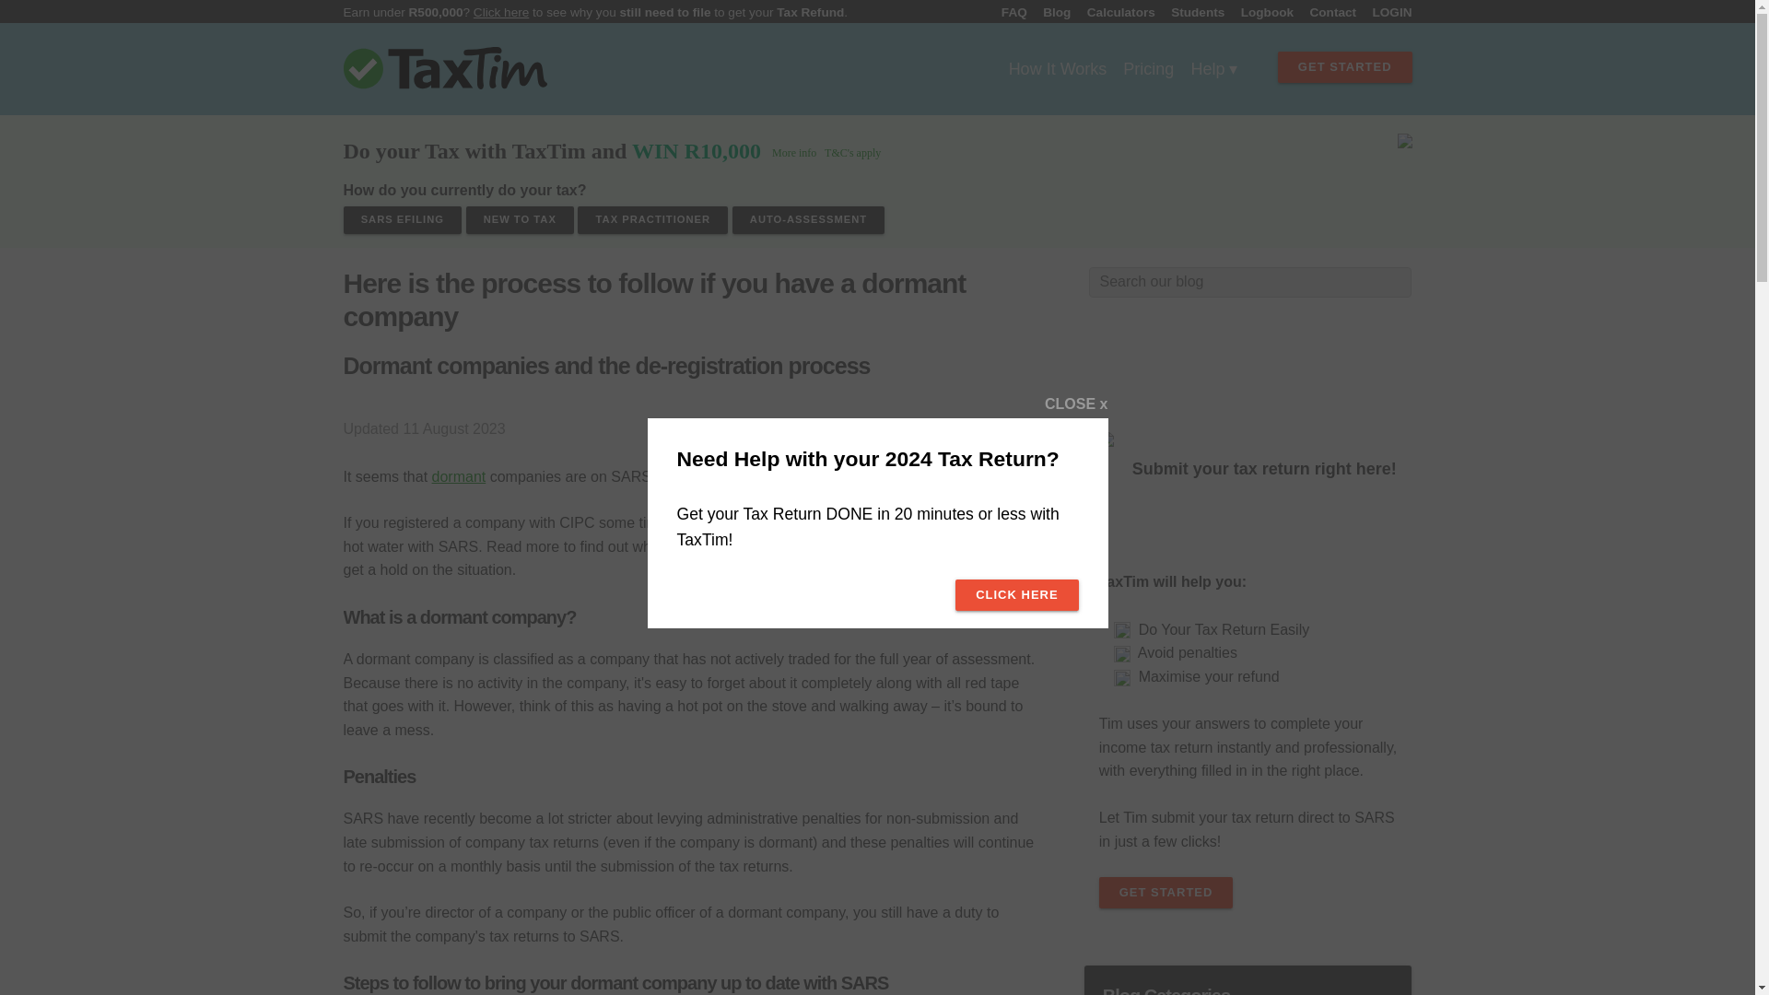  I want to click on Click for definition, so click(459, 475).